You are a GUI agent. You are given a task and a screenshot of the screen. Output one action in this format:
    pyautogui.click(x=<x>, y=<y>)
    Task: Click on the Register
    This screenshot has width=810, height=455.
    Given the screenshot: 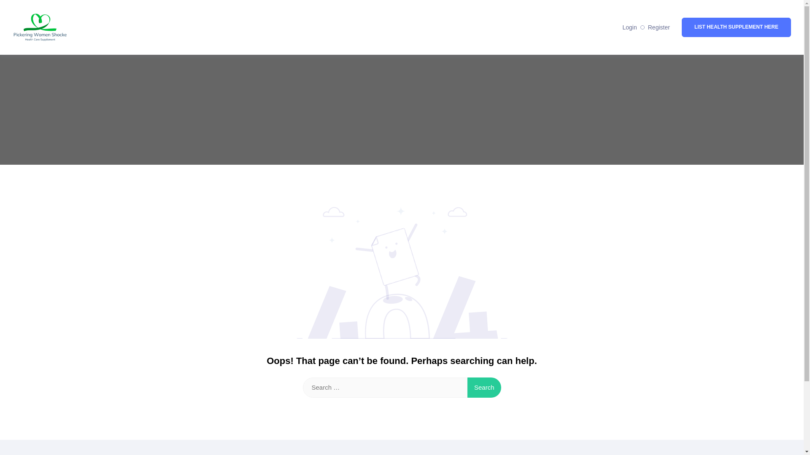 What is the action you would take?
    pyautogui.click(x=659, y=27)
    